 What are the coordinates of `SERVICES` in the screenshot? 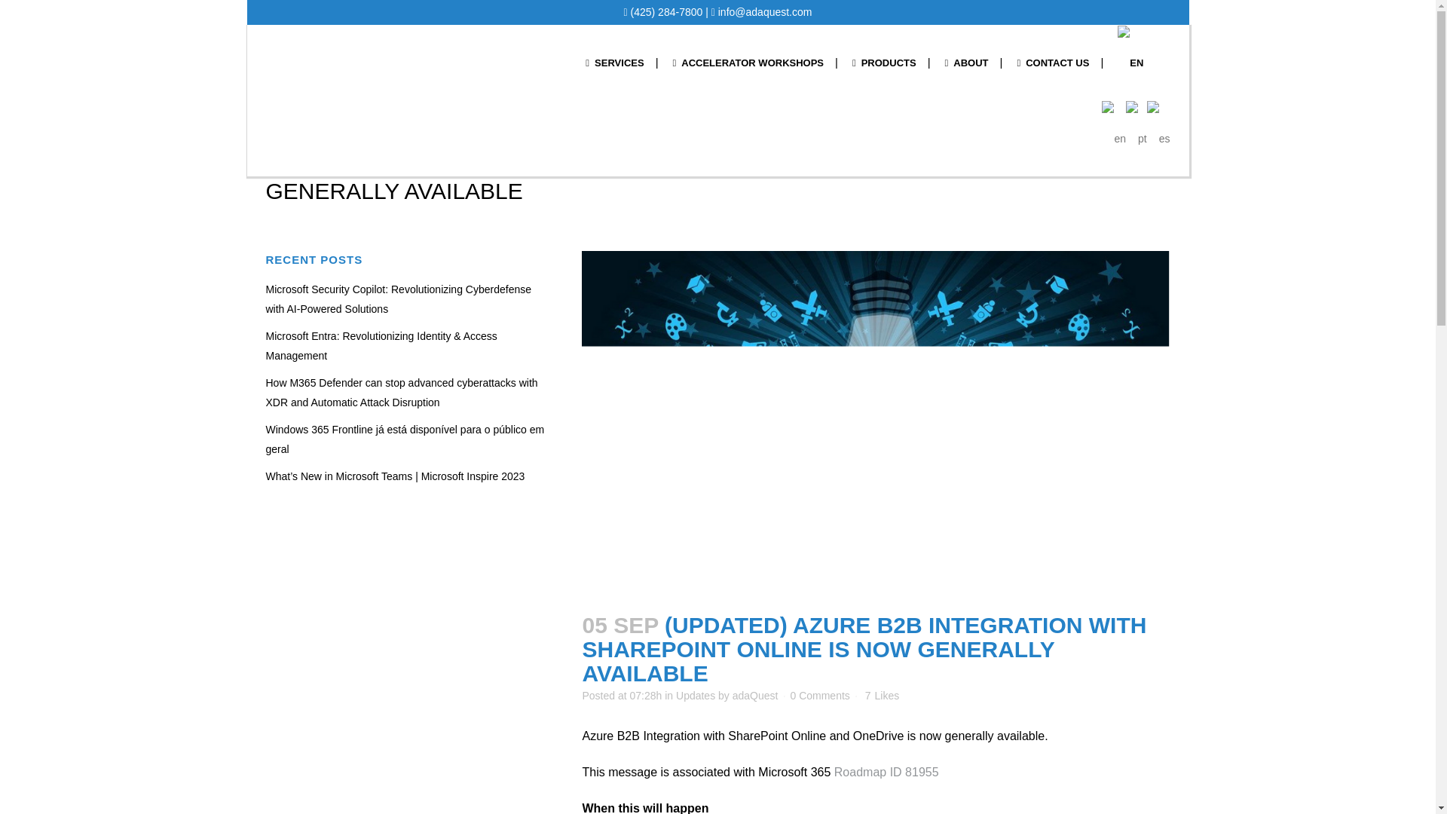 It's located at (615, 63).